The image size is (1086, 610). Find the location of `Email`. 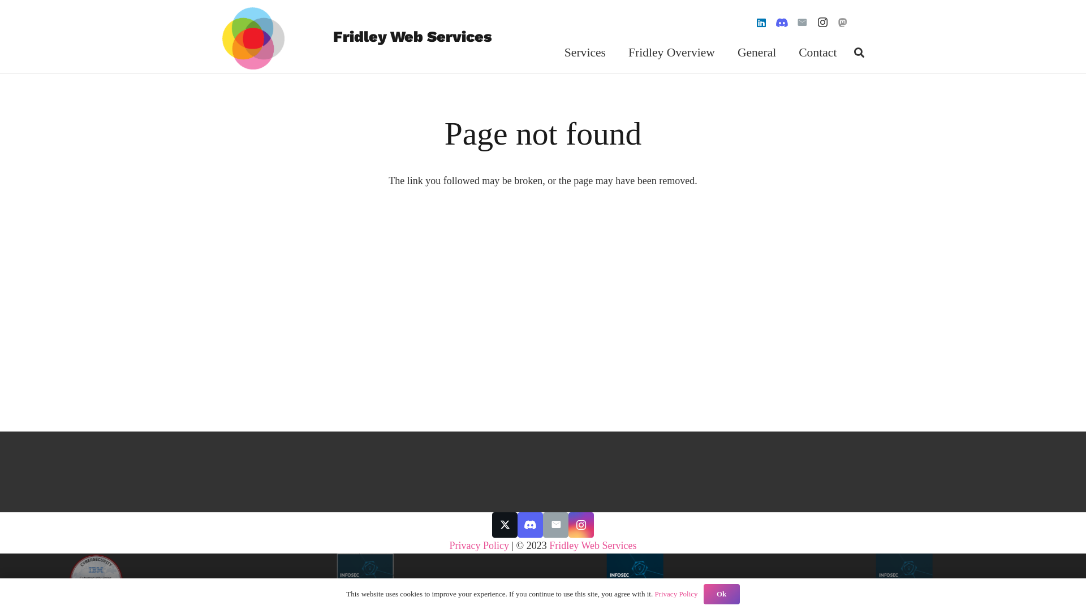

Email is located at coordinates (555, 525).